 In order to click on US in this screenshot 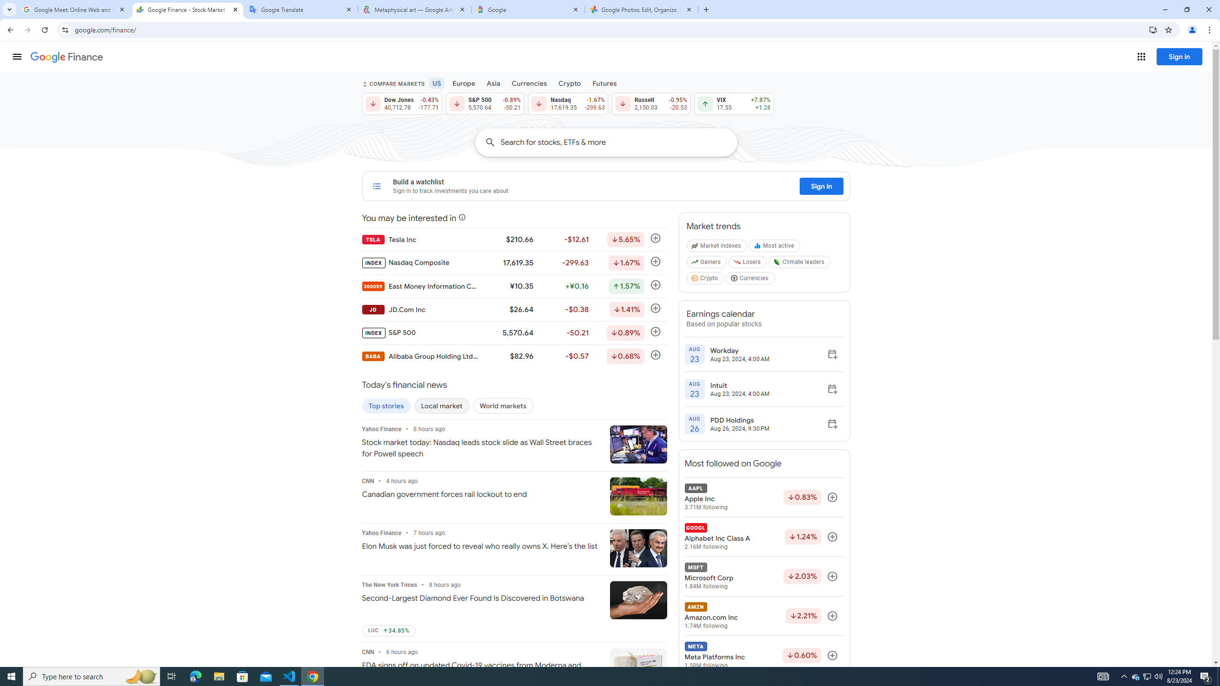, I will do `click(437, 83)`.